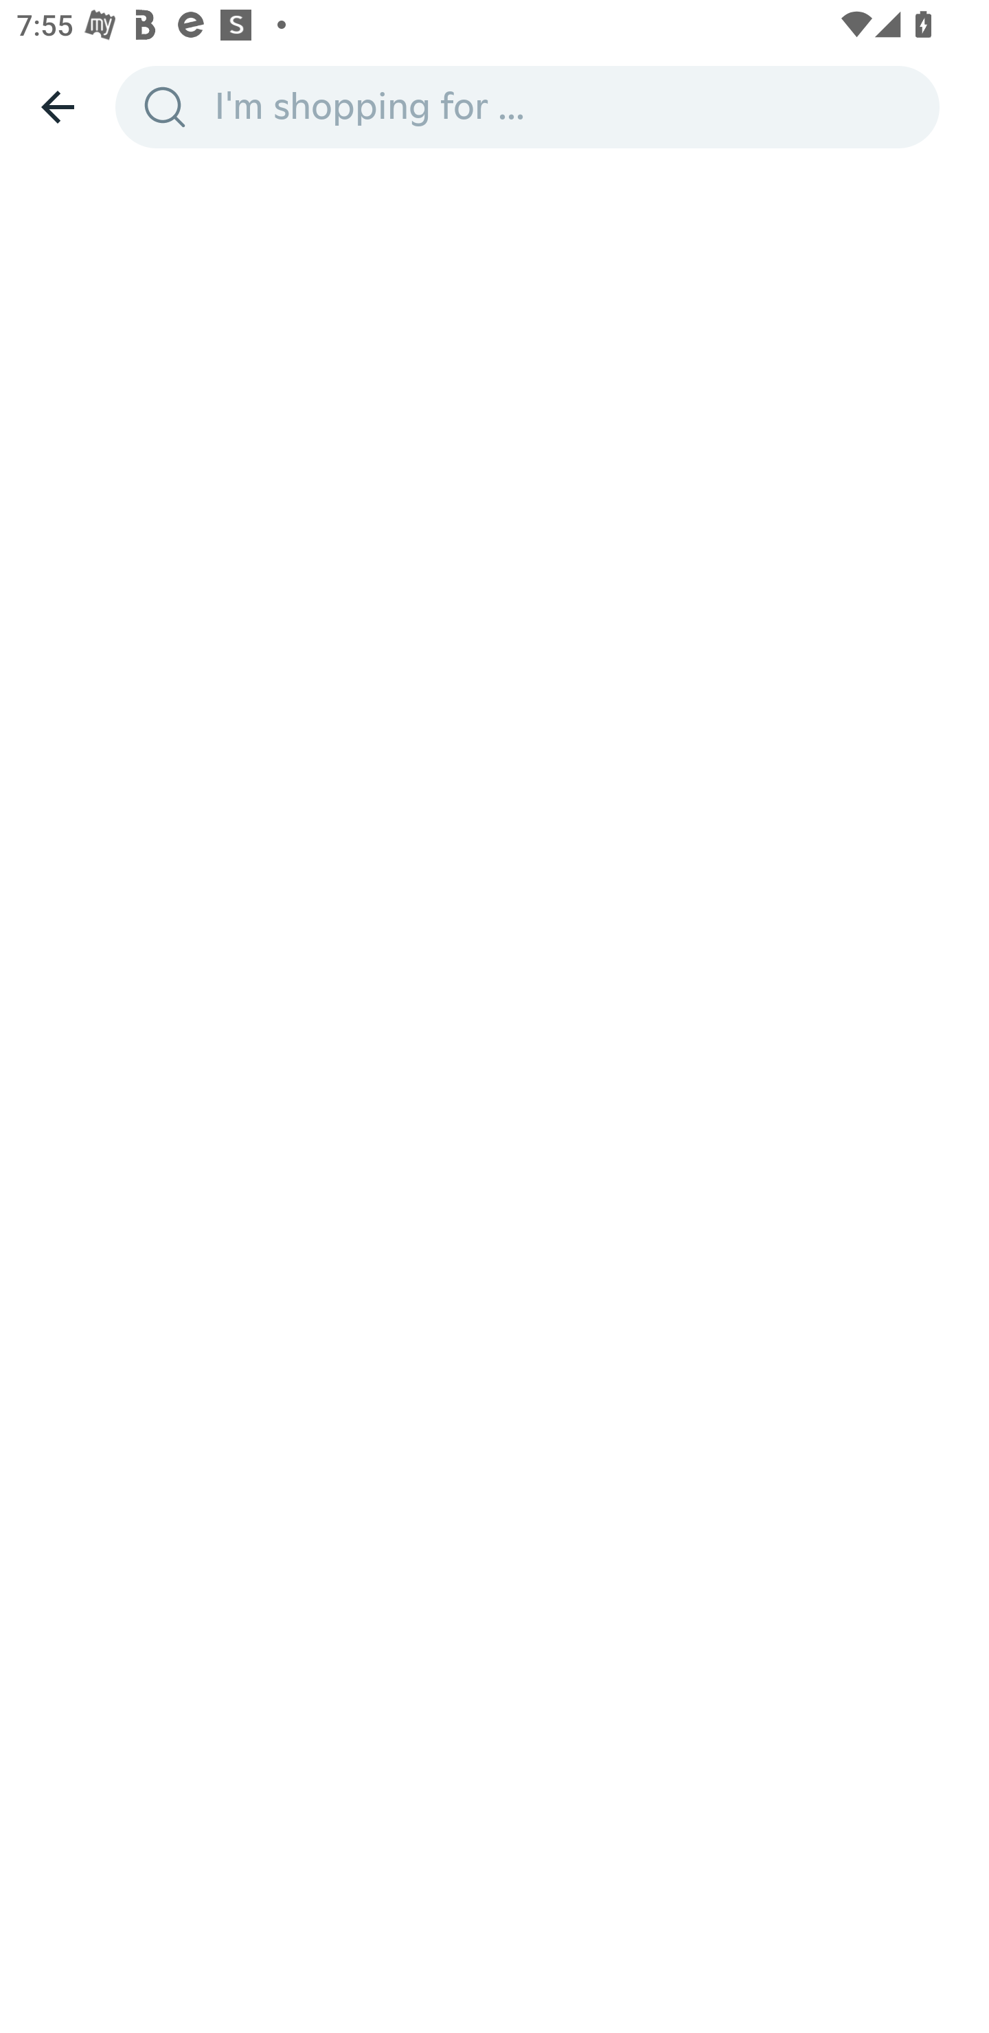 The width and height of the screenshot is (989, 2033). I want to click on Navigate up, so click(58, 106).